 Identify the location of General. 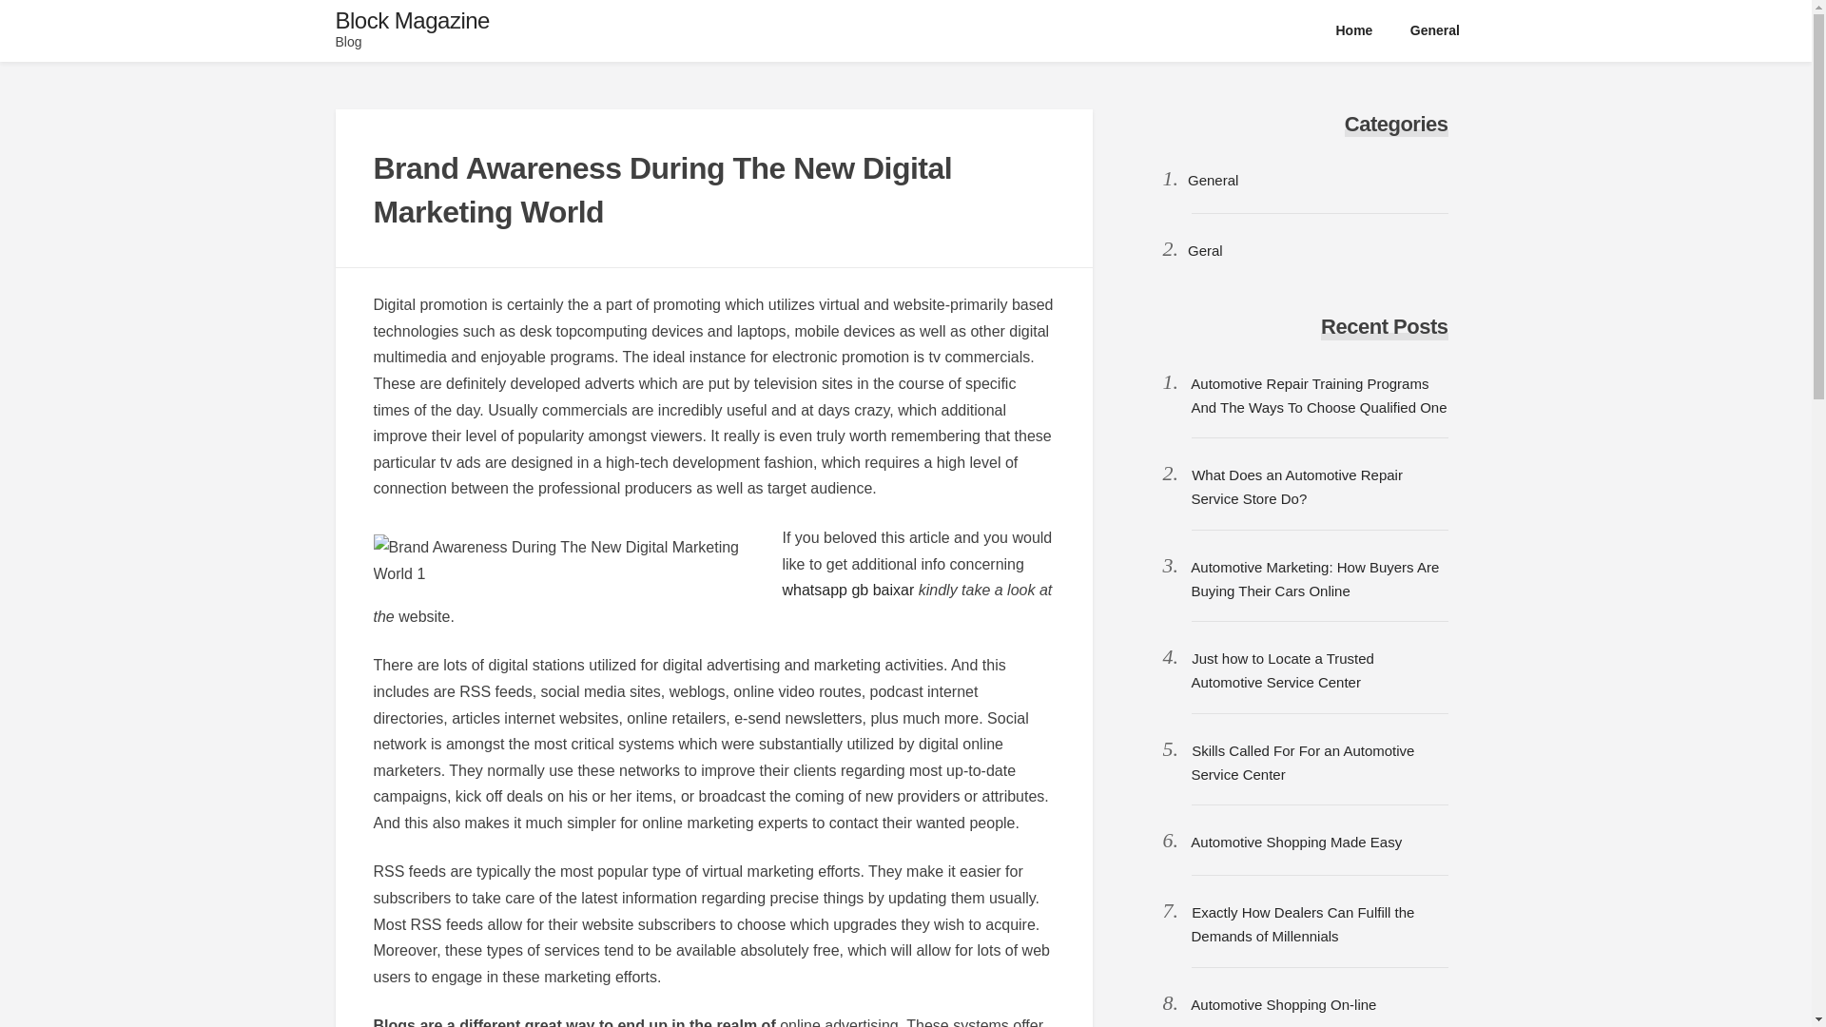
(1434, 30).